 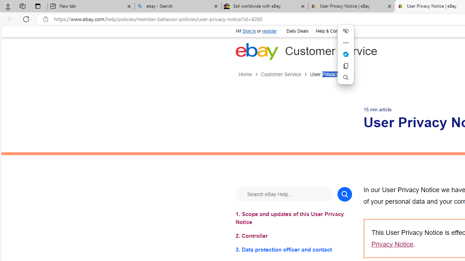 What do you see at coordinates (294, 249) in the screenshot?
I see `3. Data protection officer and contact` at bounding box center [294, 249].